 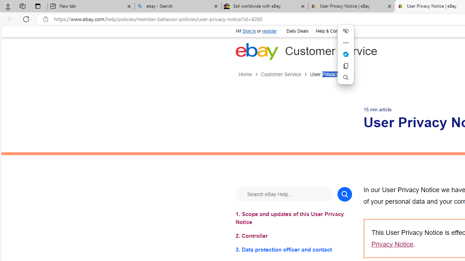 What do you see at coordinates (294, 249) in the screenshot?
I see `3. Data protection officer and contact` at bounding box center [294, 249].